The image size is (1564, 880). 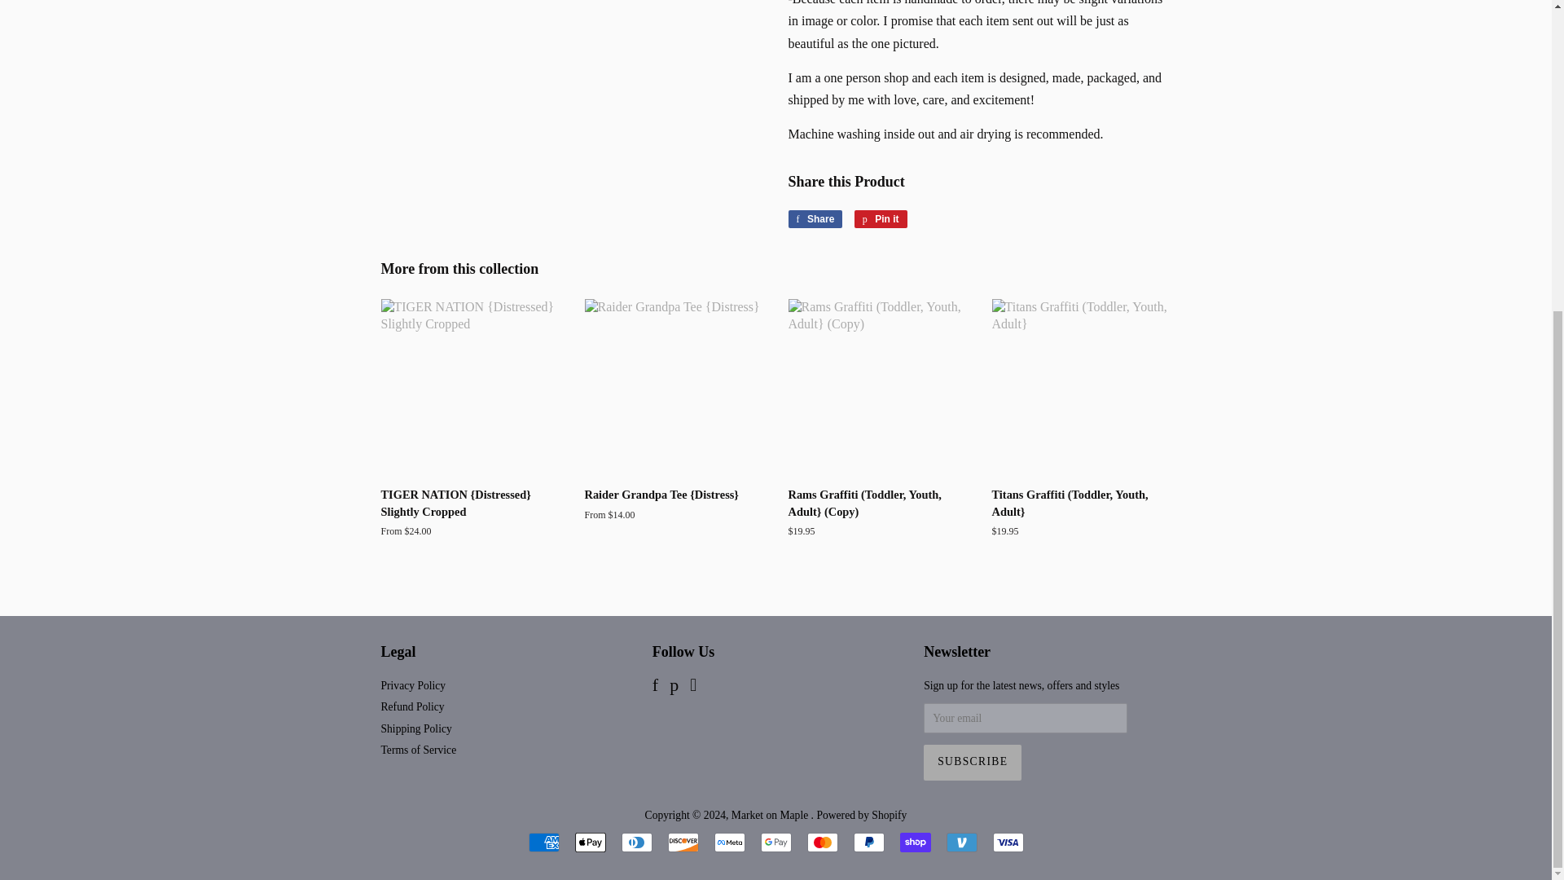 I want to click on American Express, so click(x=543, y=843).